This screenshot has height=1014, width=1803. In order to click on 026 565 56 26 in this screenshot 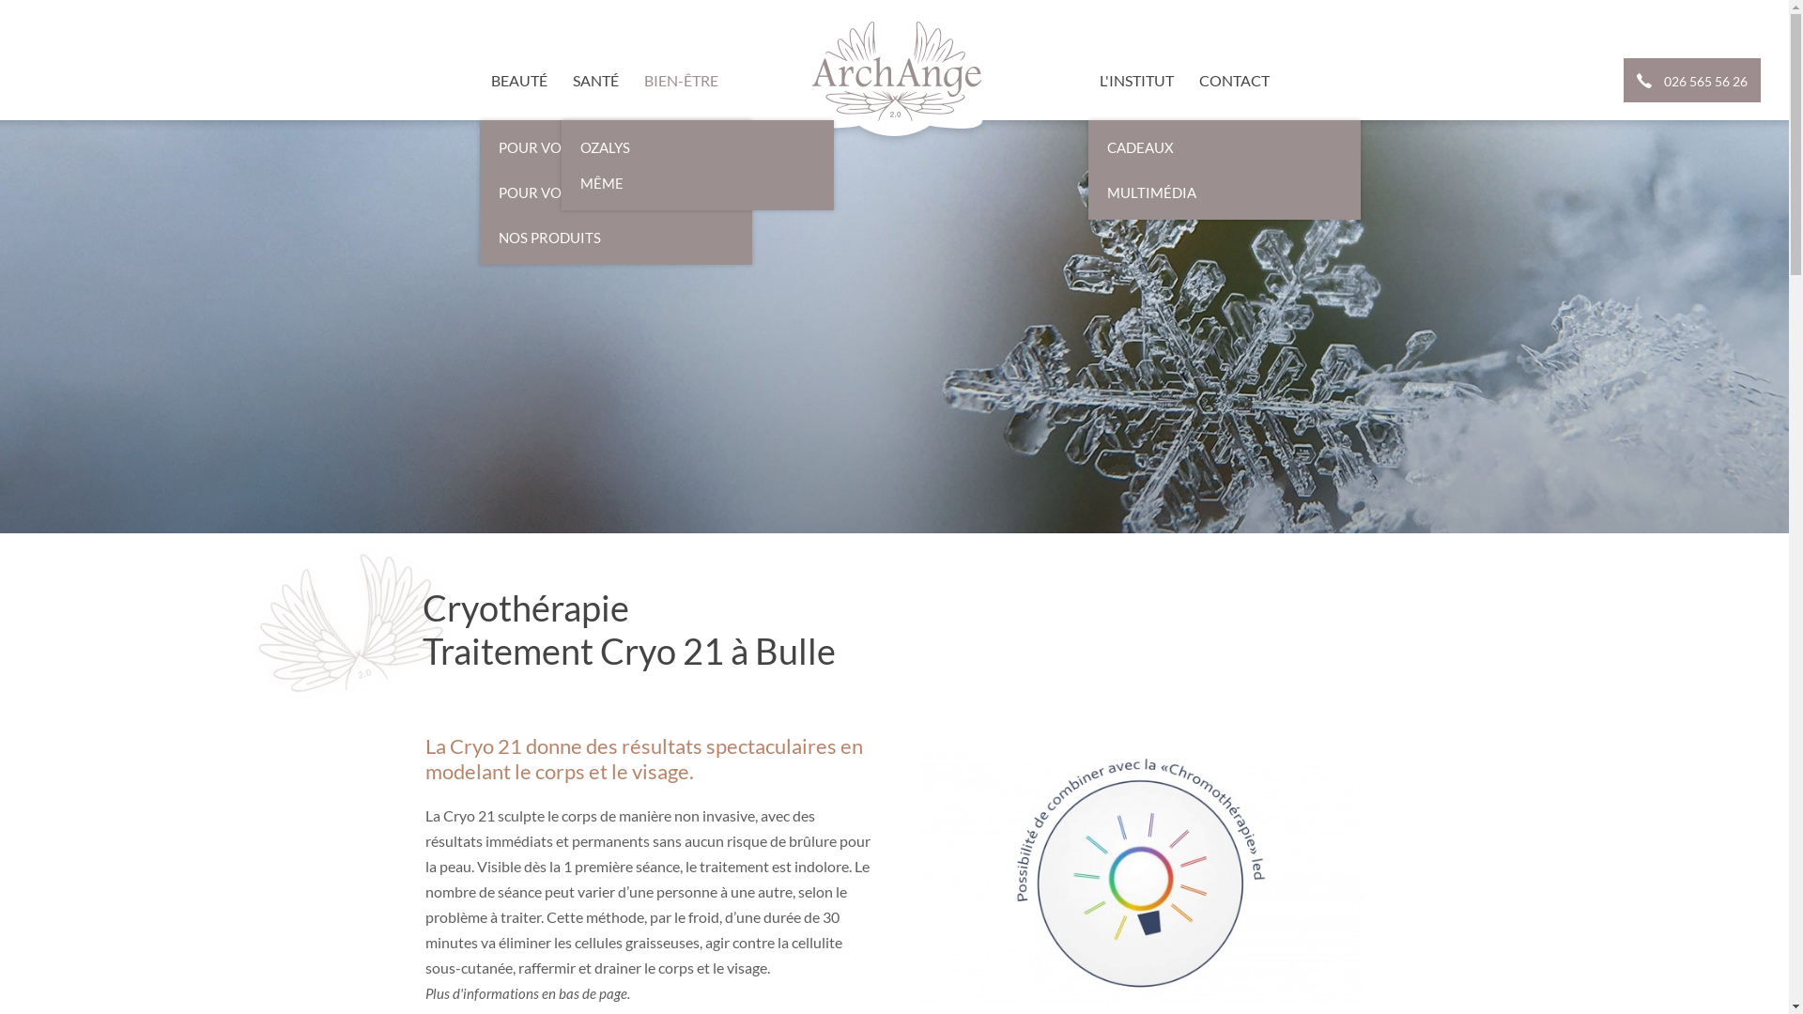, I will do `click(1692, 81)`.